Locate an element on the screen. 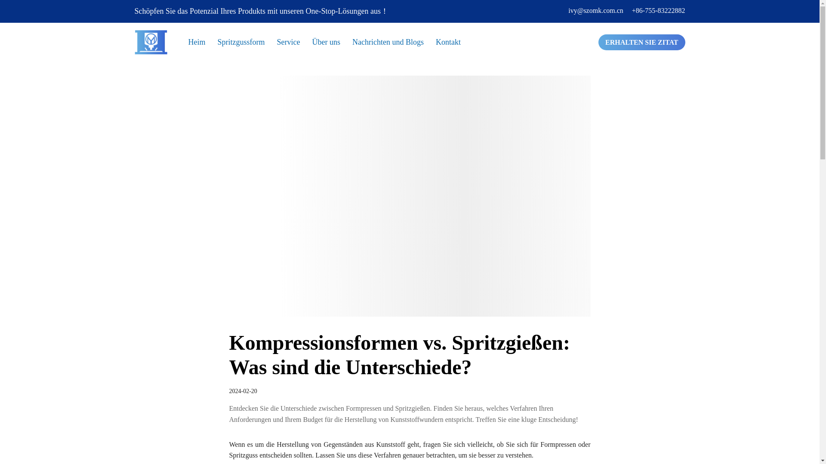  Kontakt is located at coordinates (448, 43).